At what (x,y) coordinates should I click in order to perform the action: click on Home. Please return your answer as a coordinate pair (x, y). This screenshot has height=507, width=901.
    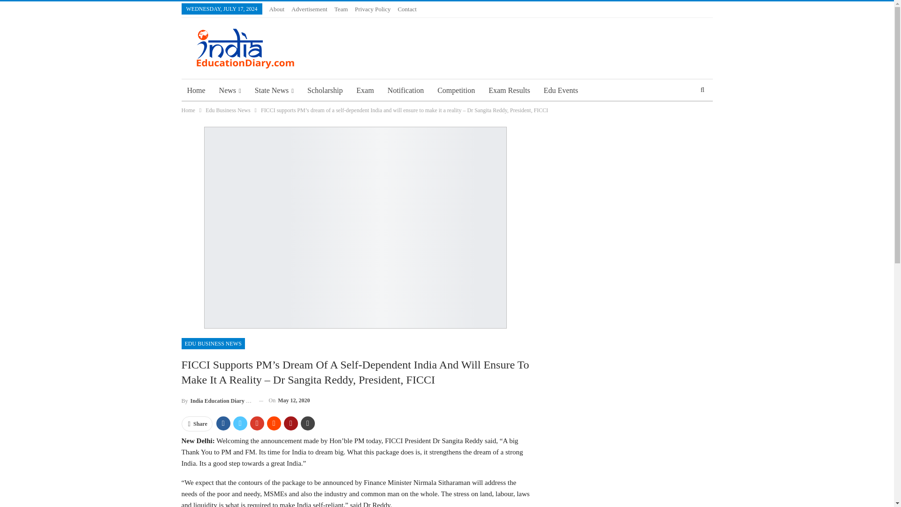
    Looking at the image, I should click on (196, 90).